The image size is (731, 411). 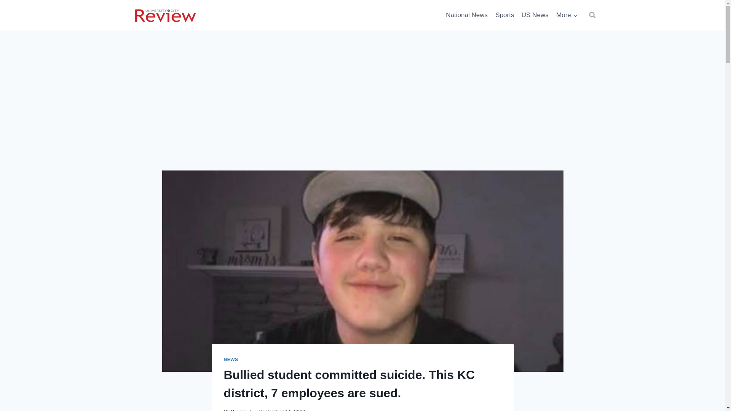 What do you see at coordinates (467, 15) in the screenshot?
I see `National News` at bounding box center [467, 15].